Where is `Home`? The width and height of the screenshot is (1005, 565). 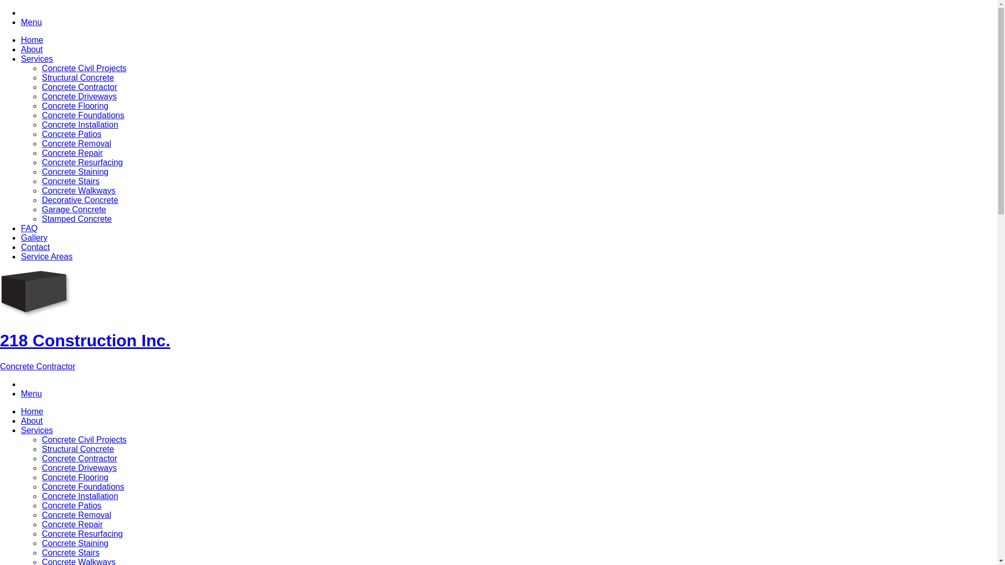
Home is located at coordinates (32, 411).